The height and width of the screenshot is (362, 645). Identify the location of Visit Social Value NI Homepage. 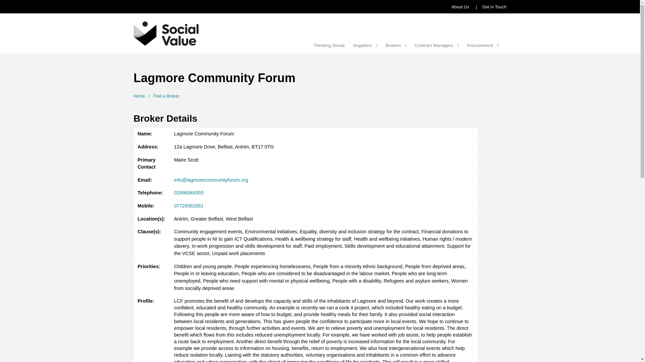
(169, 33).